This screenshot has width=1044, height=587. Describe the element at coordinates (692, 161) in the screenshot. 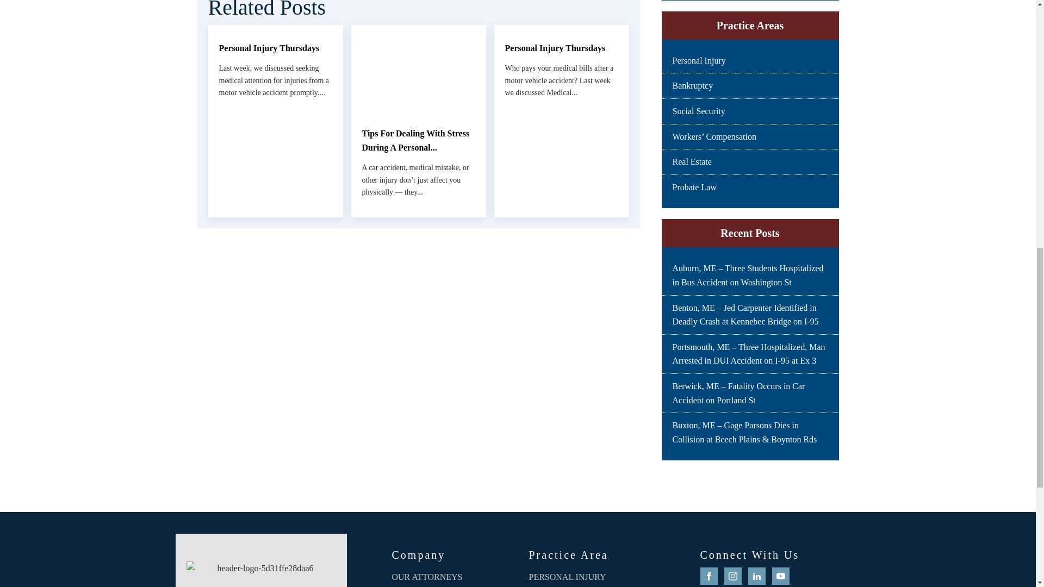

I see `Real Estate` at that location.